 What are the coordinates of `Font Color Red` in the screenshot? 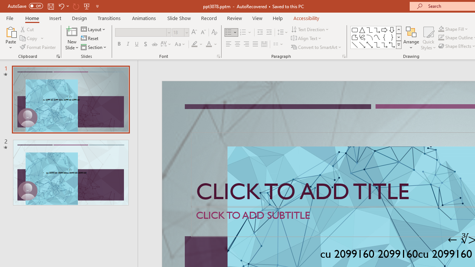 It's located at (209, 44).